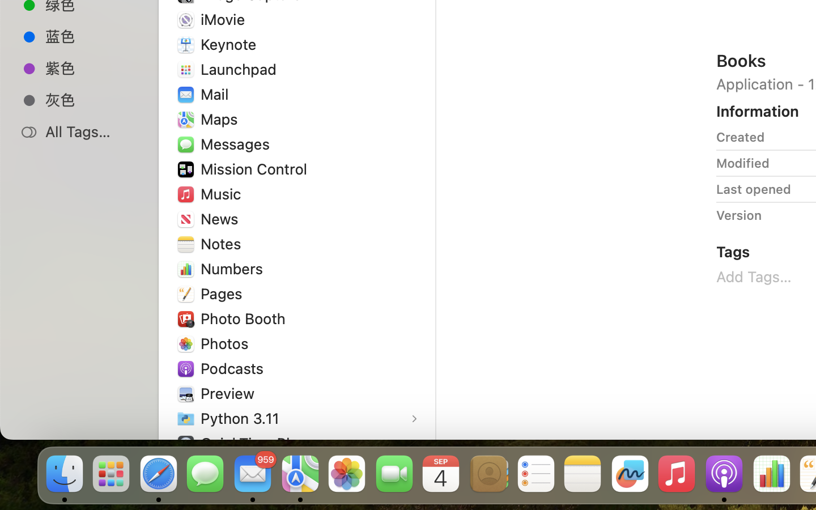 This screenshot has width=816, height=510. What do you see at coordinates (237, 144) in the screenshot?
I see `Messages` at bounding box center [237, 144].